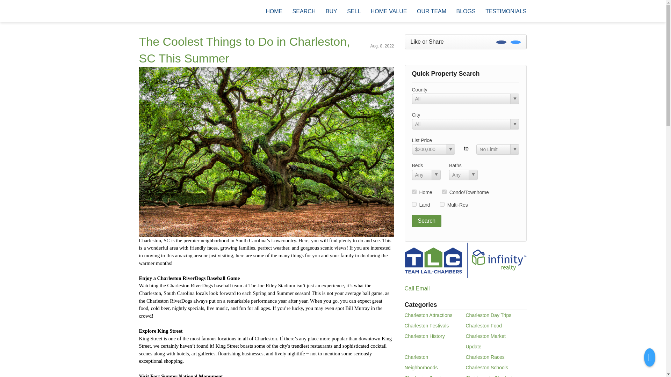 This screenshot has height=377, width=671. I want to click on The Coolest Things to Do in Charleston, SC This Summer, so click(245, 50).